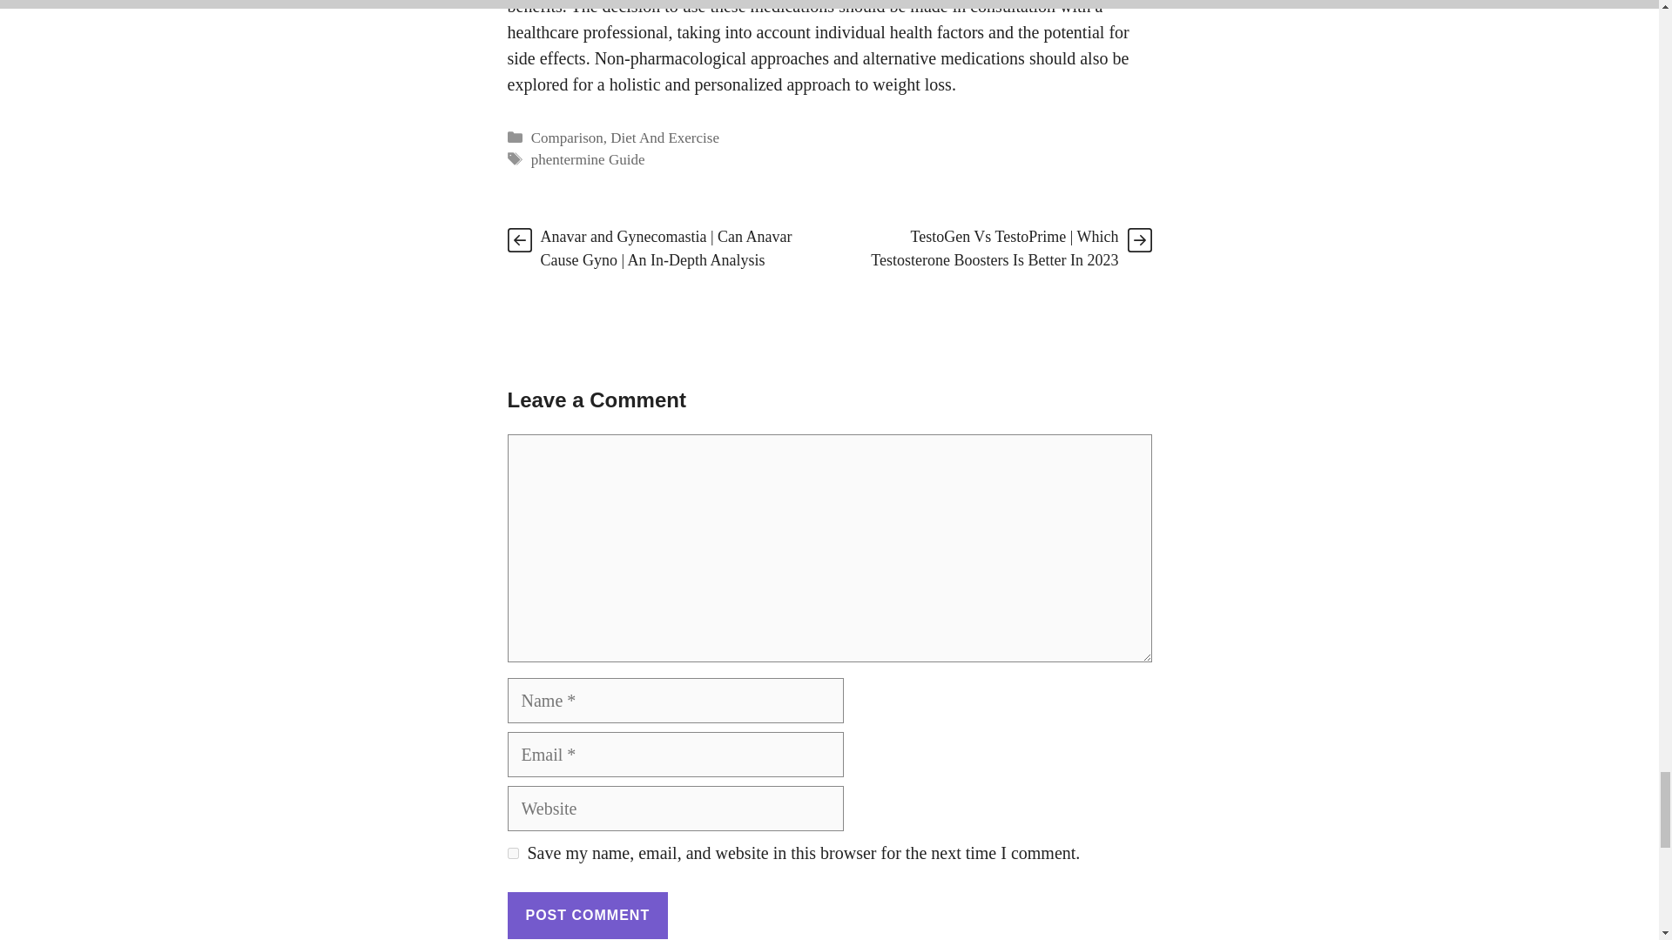  What do you see at coordinates (512, 853) in the screenshot?
I see `yes` at bounding box center [512, 853].